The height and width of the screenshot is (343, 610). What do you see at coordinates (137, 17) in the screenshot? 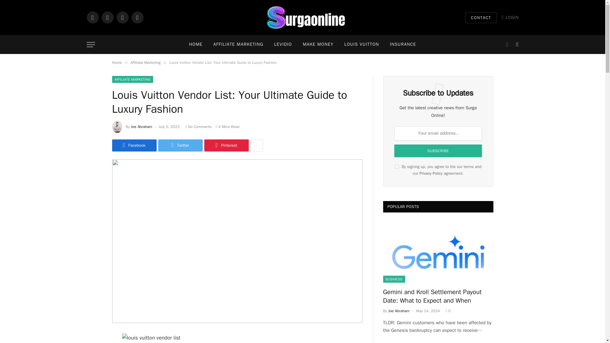
I see `Vimeo` at bounding box center [137, 17].